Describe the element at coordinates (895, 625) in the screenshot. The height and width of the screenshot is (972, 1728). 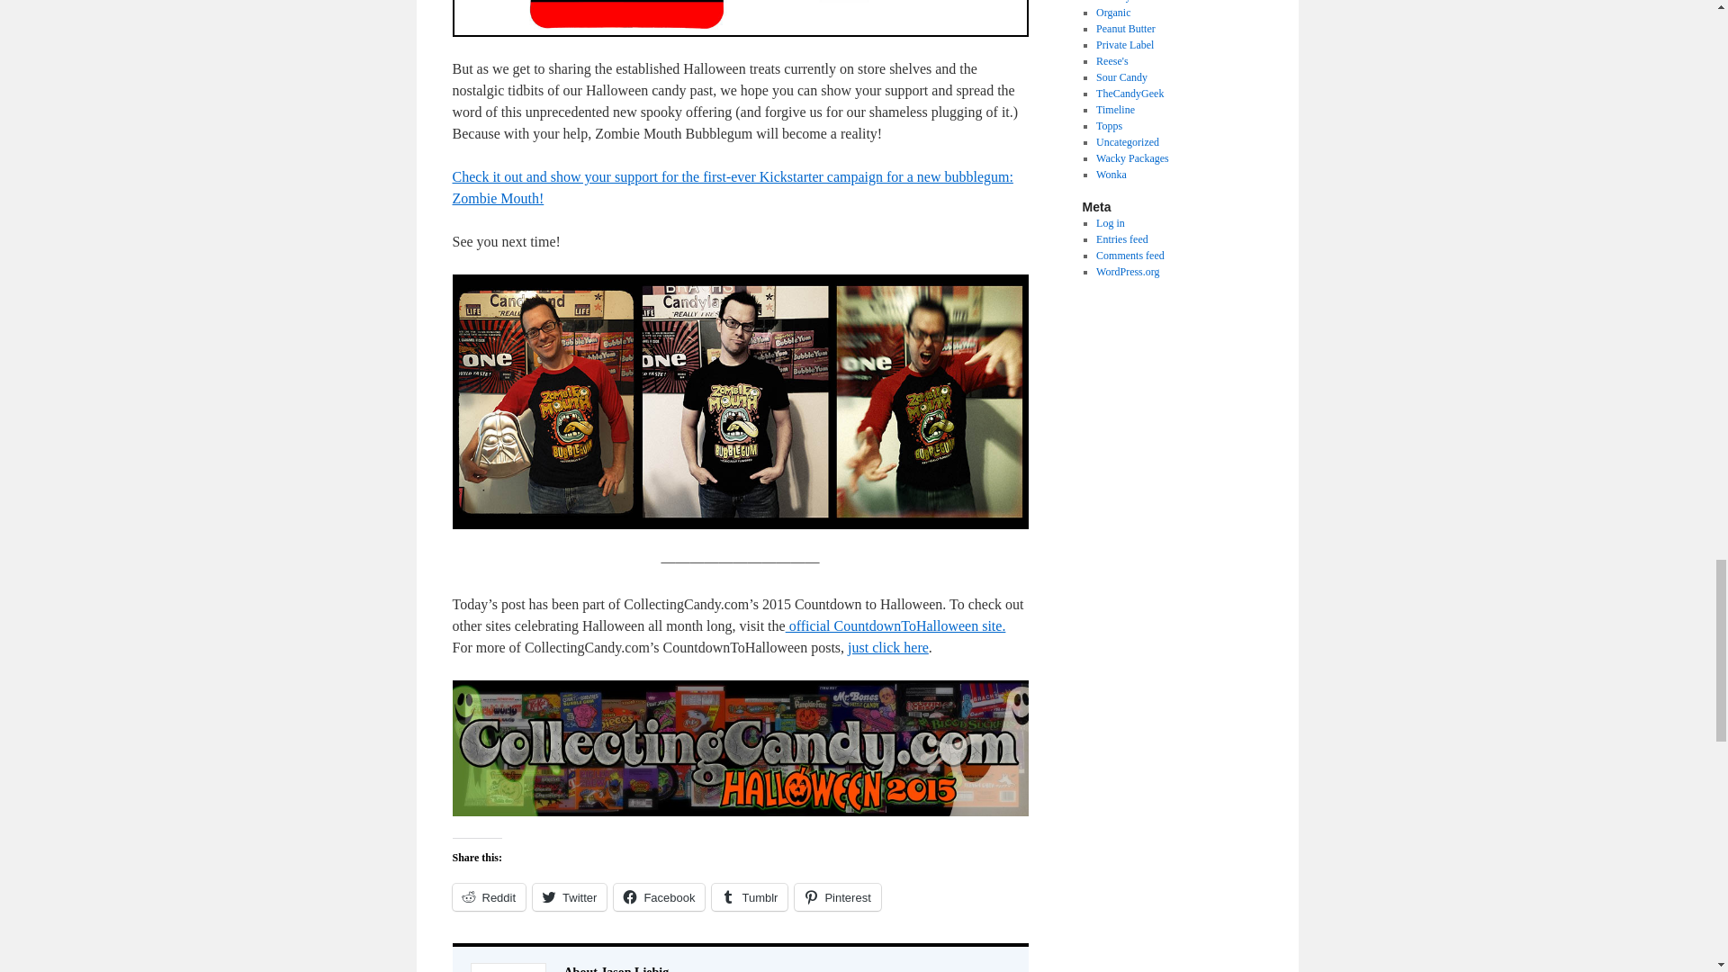
I see `official CountdownToHalloween site.` at that location.